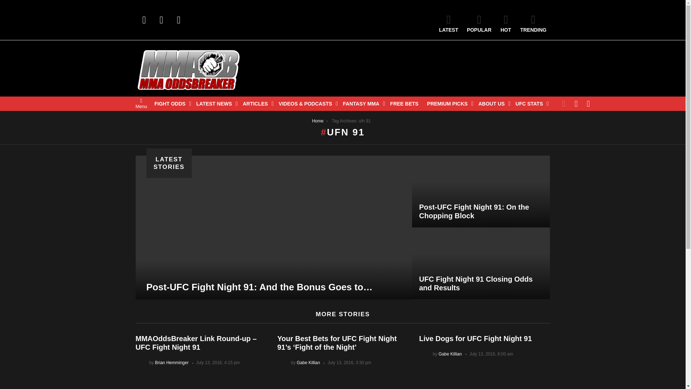 The height and width of the screenshot is (389, 691). I want to click on Posts by Gabe Killian, so click(450, 354).